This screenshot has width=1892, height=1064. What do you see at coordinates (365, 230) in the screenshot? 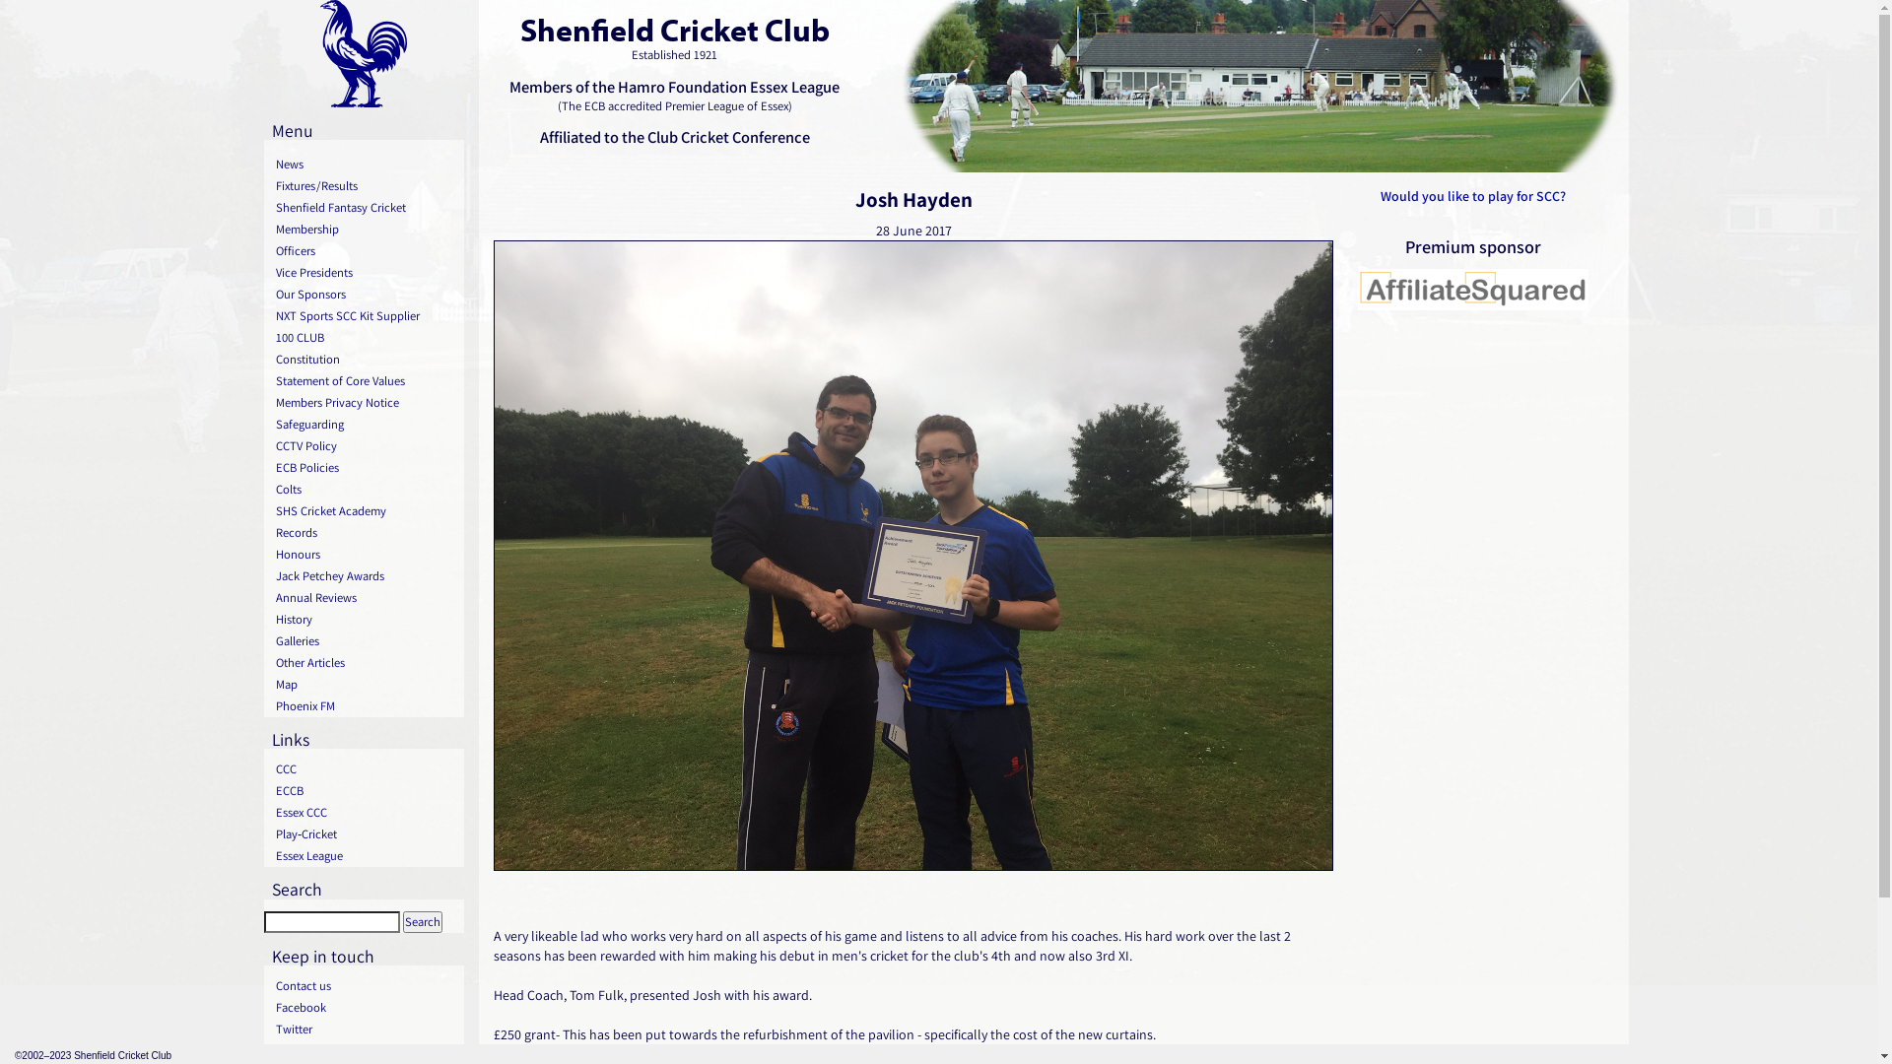
I see `Membership` at bounding box center [365, 230].